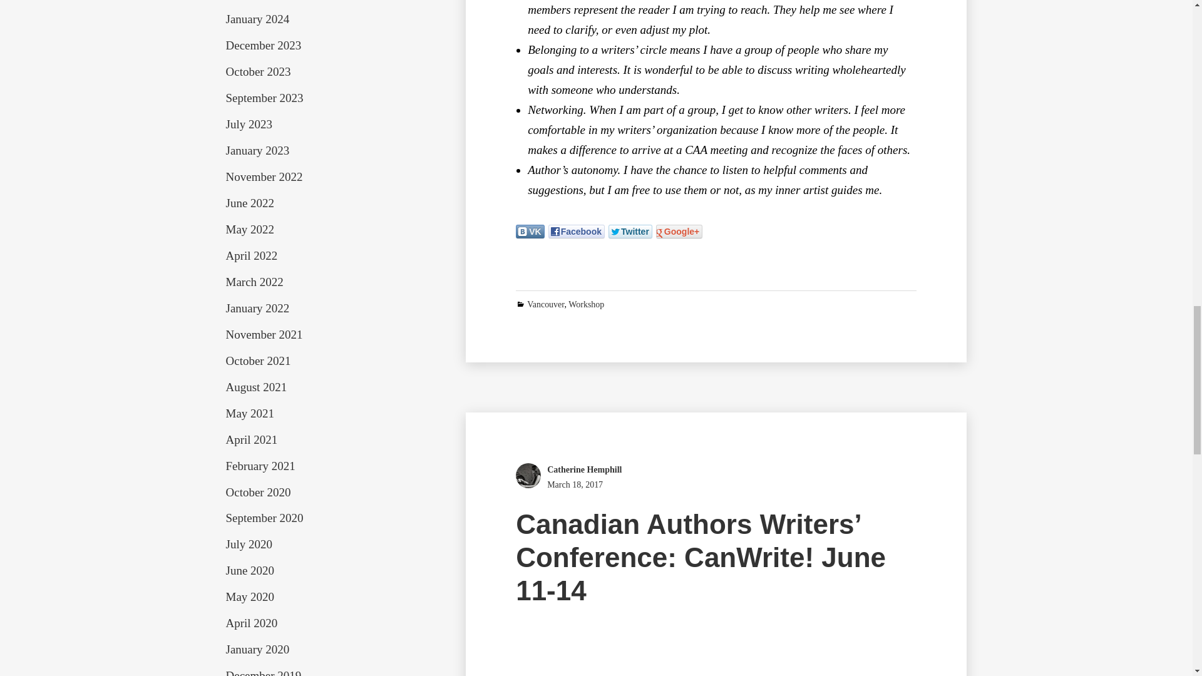 The width and height of the screenshot is (1202, 676). What do you see at coordinates (248, 124) in the screenshot?
I see `July 2023` at bounding box center [248, 124].